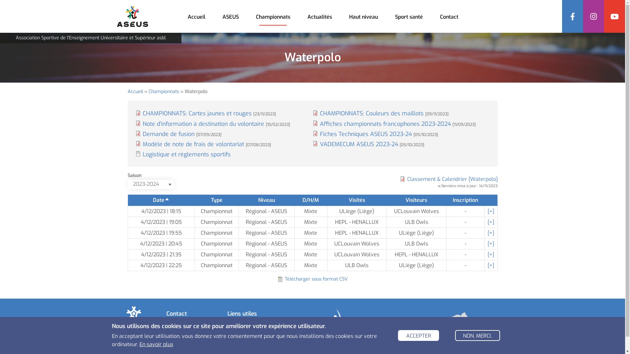 This screenshot has height=354, width=630. Describe the element at coordinates (192, 330) in the screenshot. I see `04/336.66.83` at that location.